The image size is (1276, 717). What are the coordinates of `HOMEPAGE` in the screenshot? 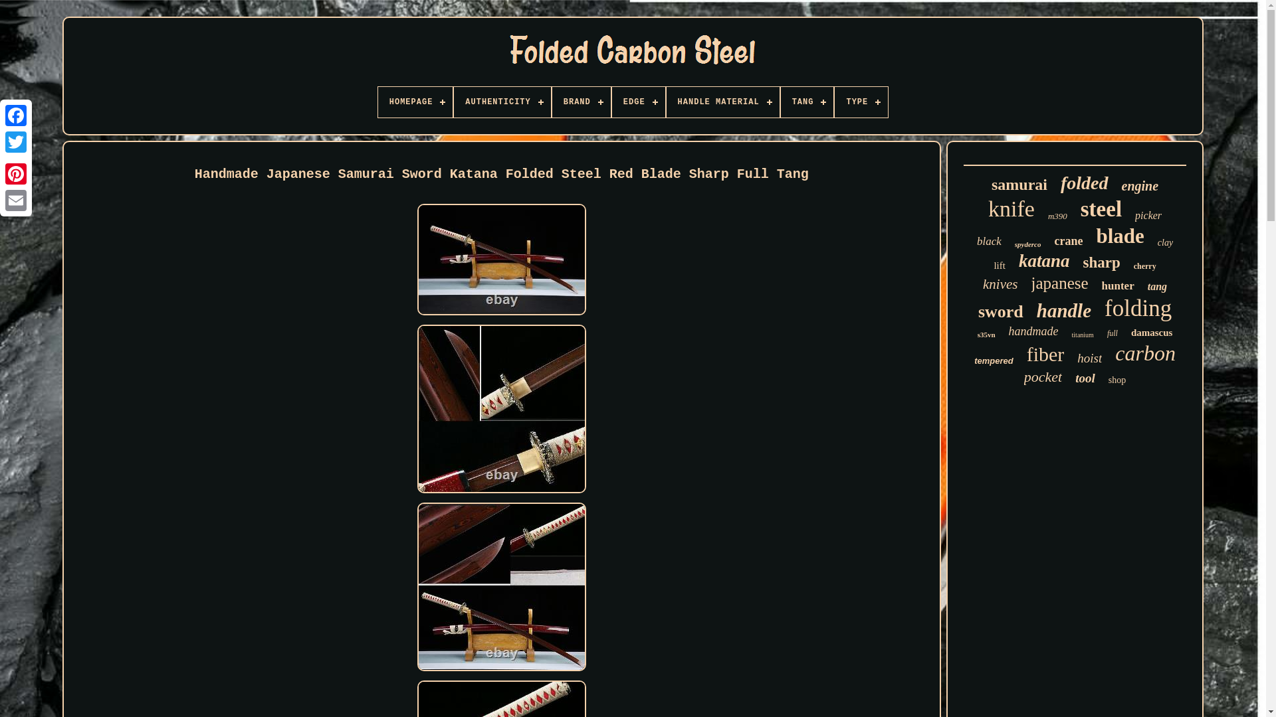 It's located at (415, 102).